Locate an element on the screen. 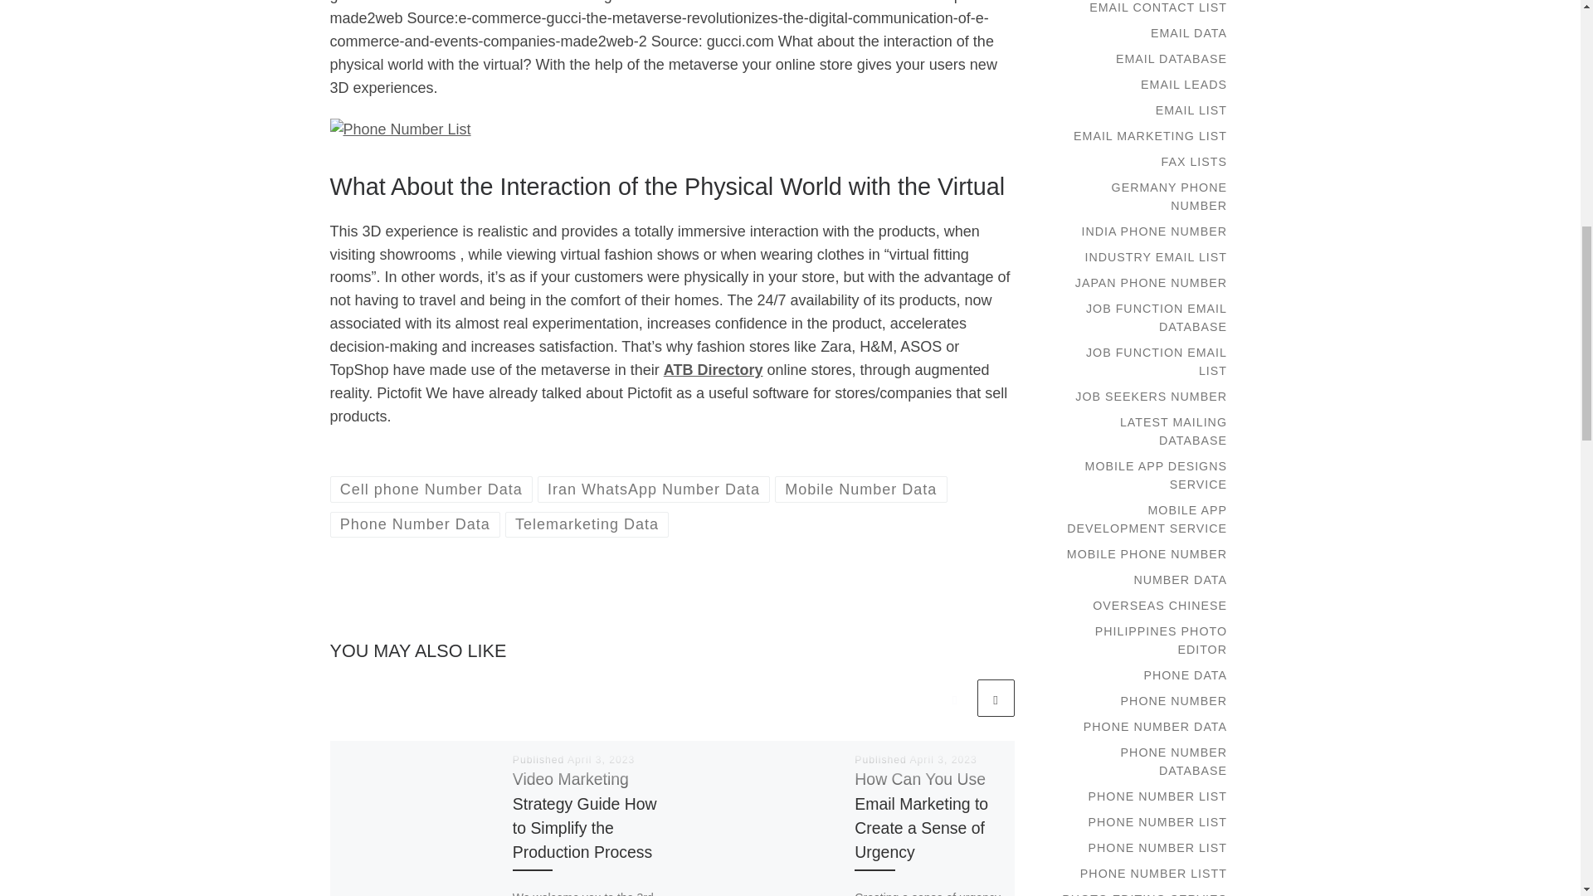  View all posts in Mobile Number Data is located at coordinates (861, 488).